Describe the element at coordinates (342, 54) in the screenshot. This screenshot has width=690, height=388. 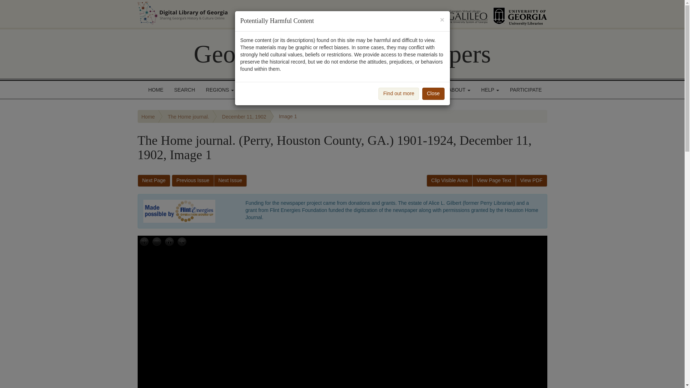
I see `Georgia Historic Newspapers` at that location.